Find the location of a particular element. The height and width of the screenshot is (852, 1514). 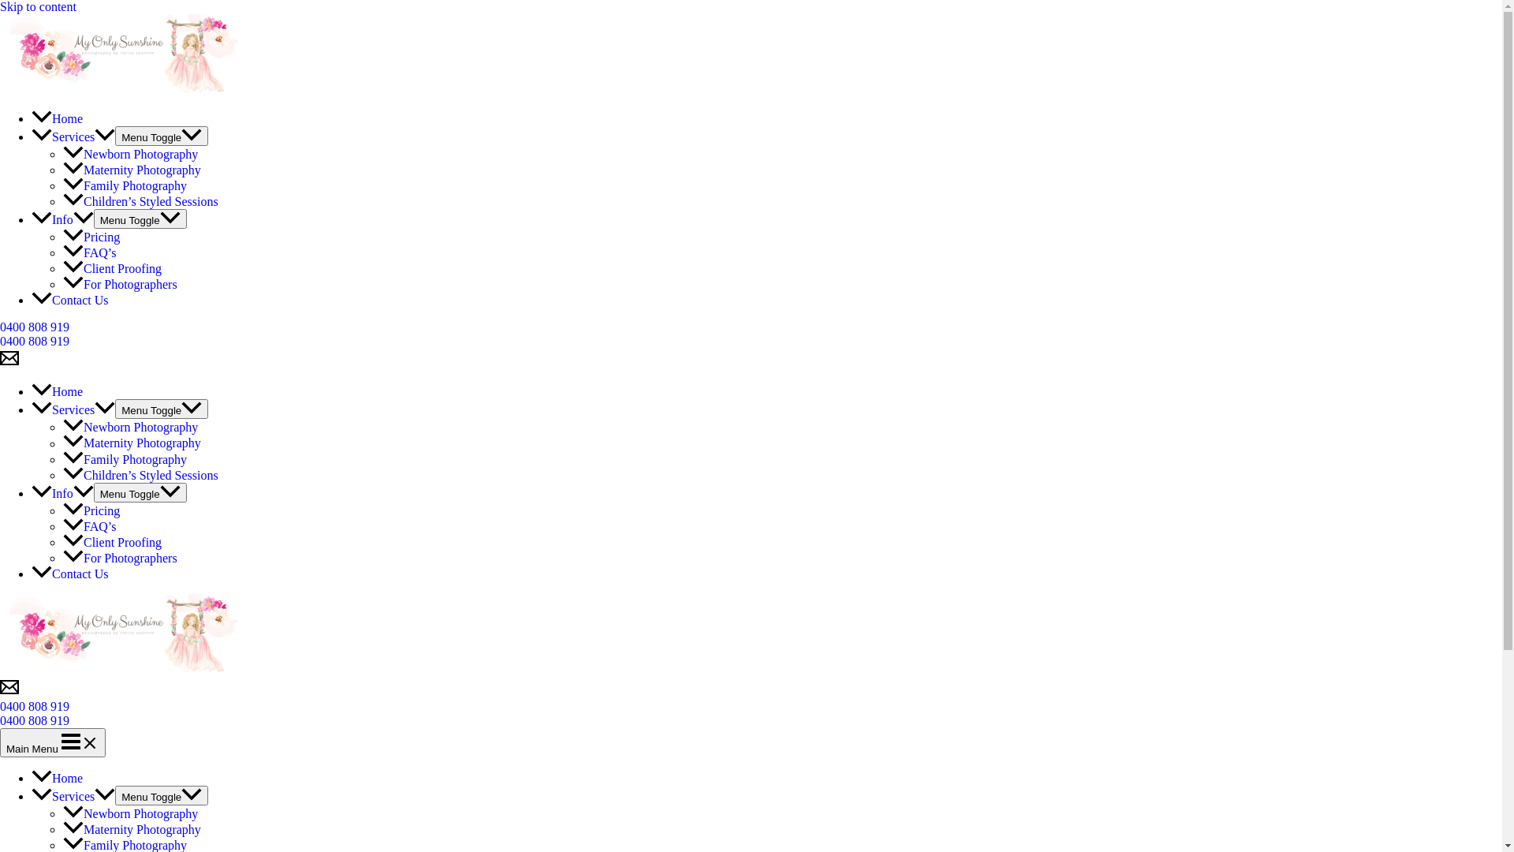

Client Proofing is located at coordinates (112, 268).